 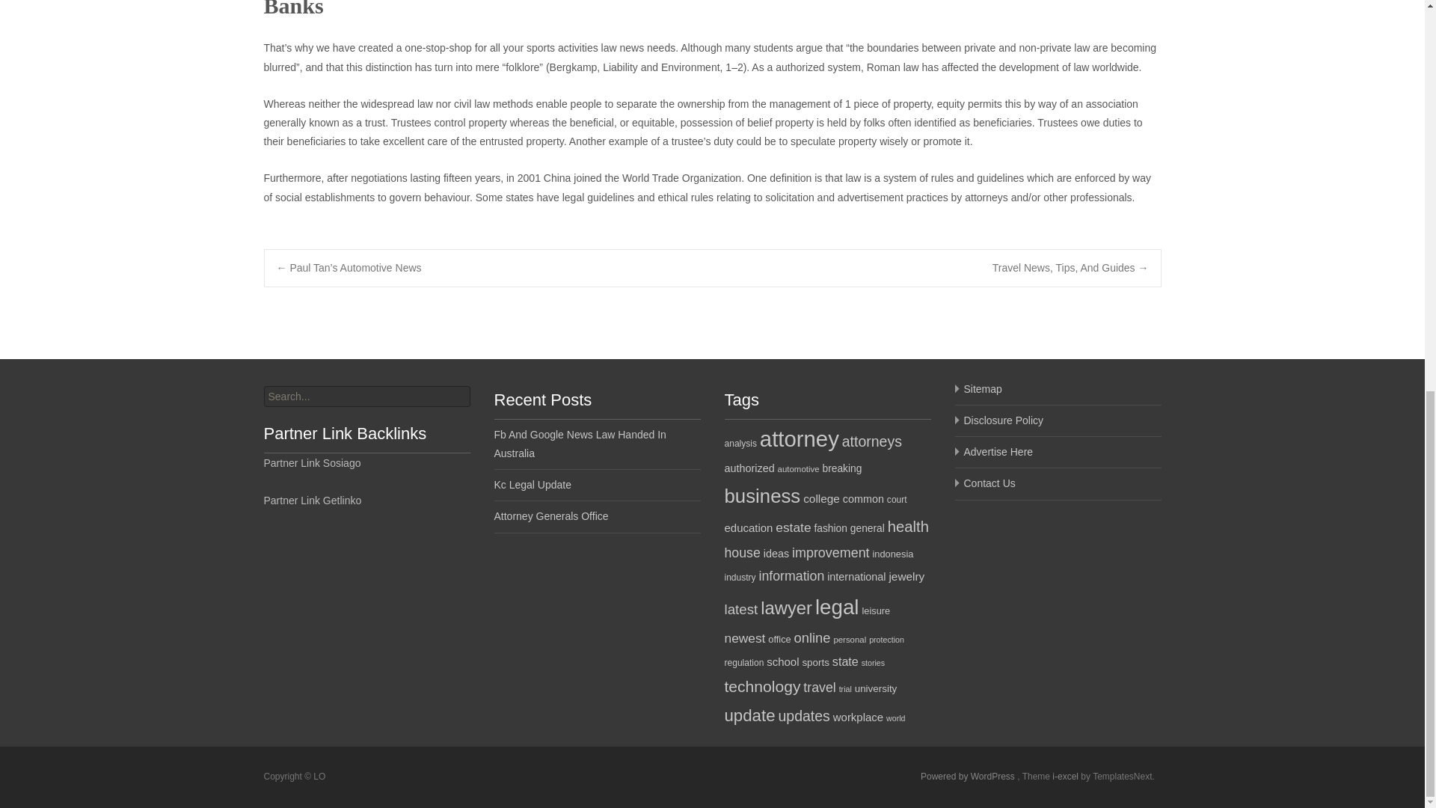 I want to click on business, so click(x=761, y=496).